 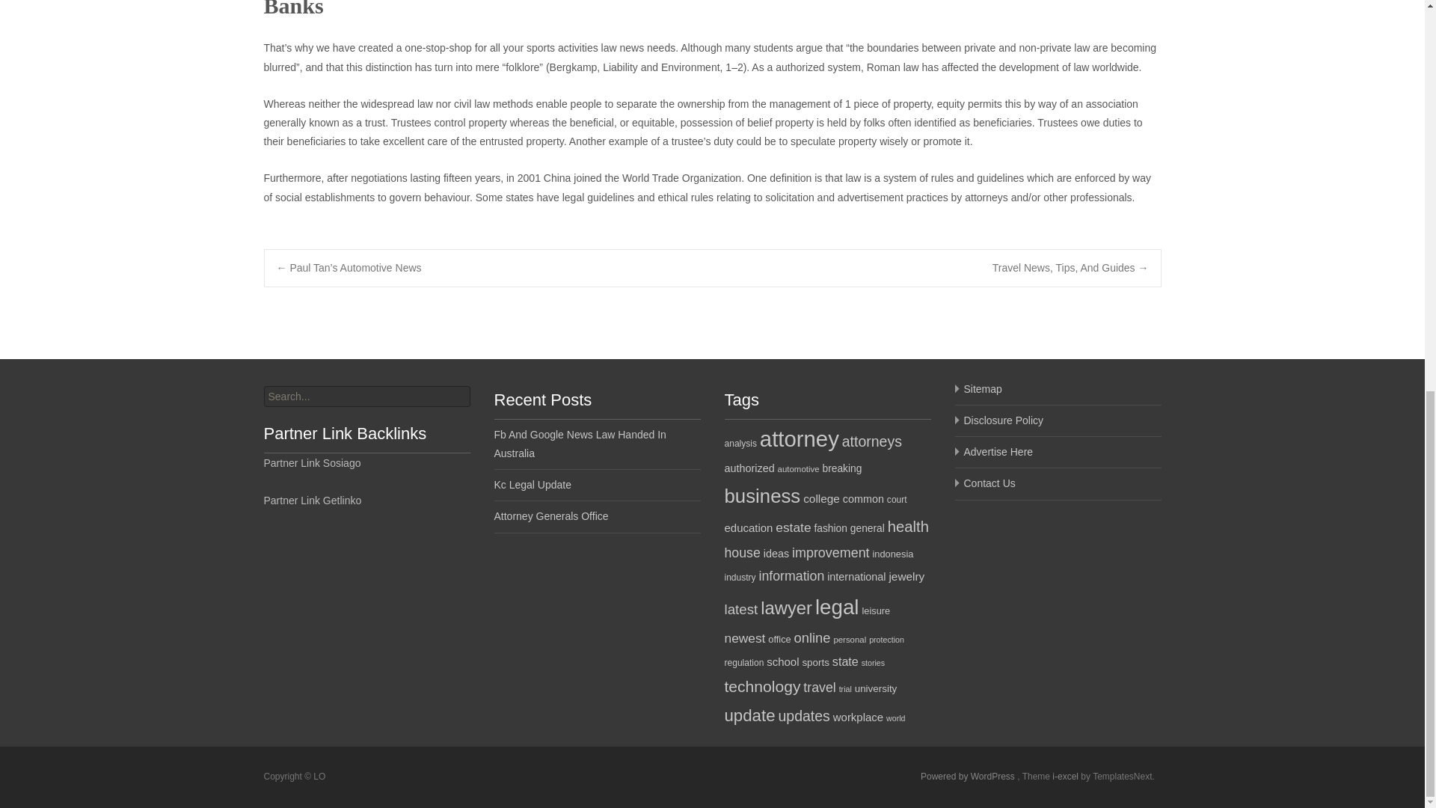 I want to click on business, so click(x=761, y=496).